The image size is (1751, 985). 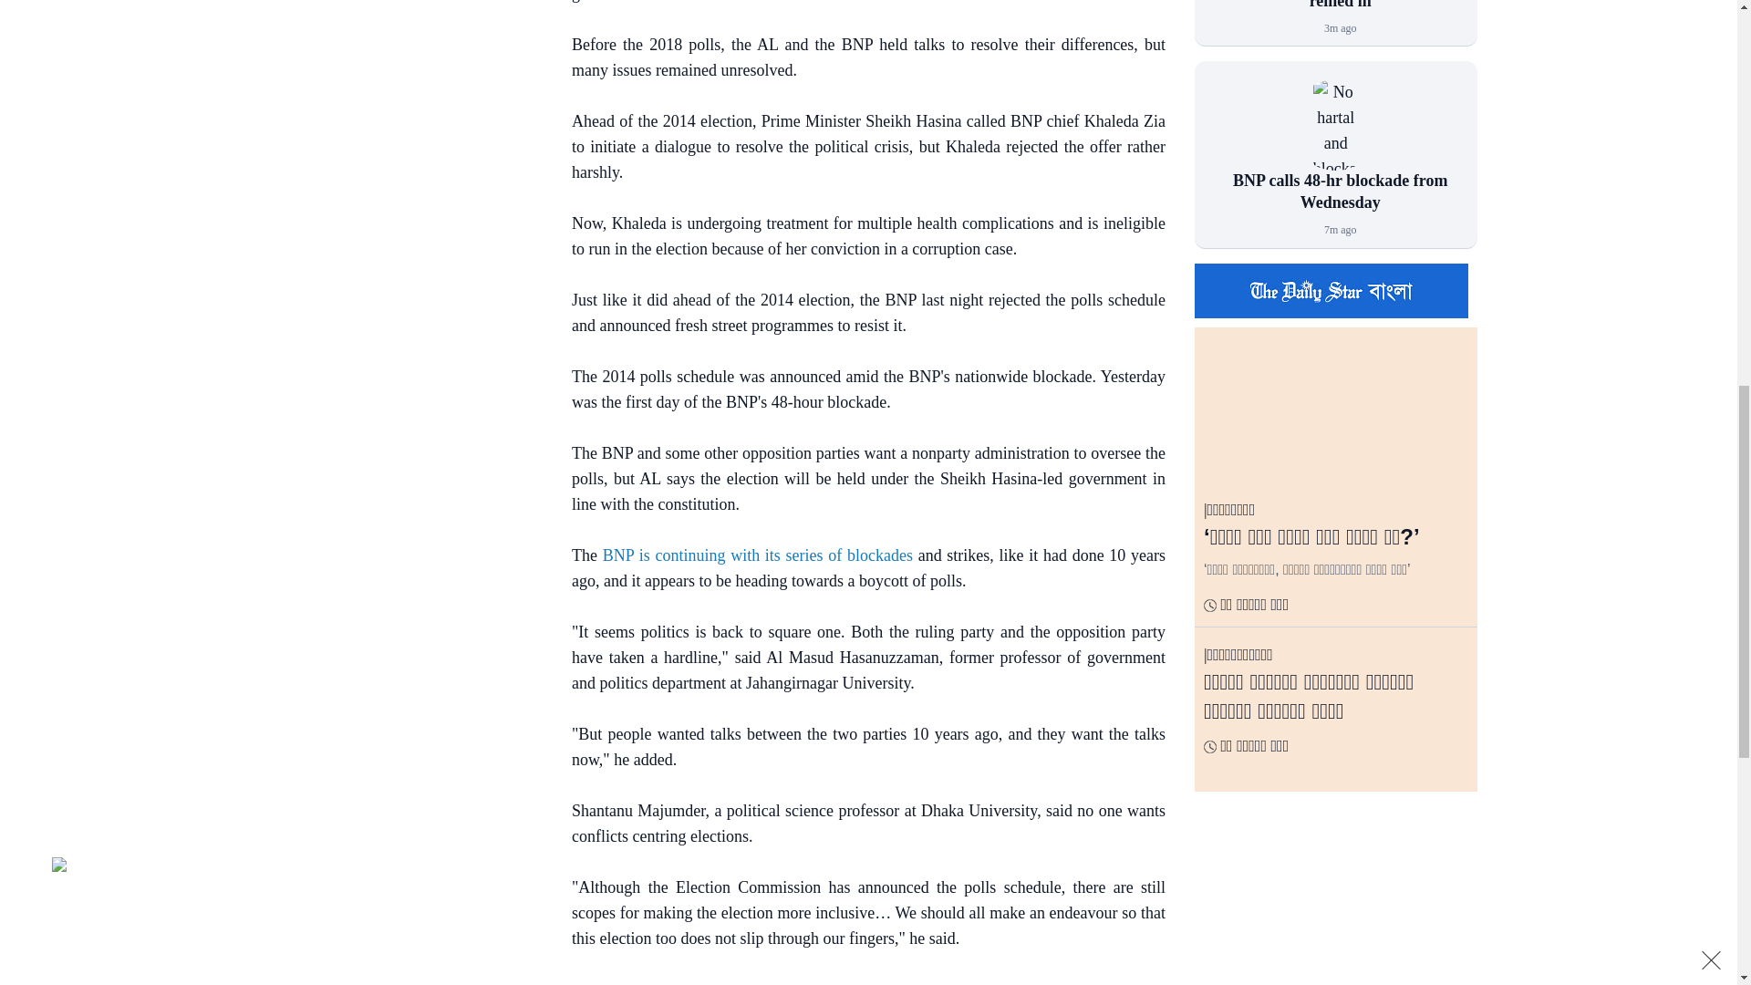 I want to click on No hartal and blockade on Sunday, so click(x=1335, y=124).